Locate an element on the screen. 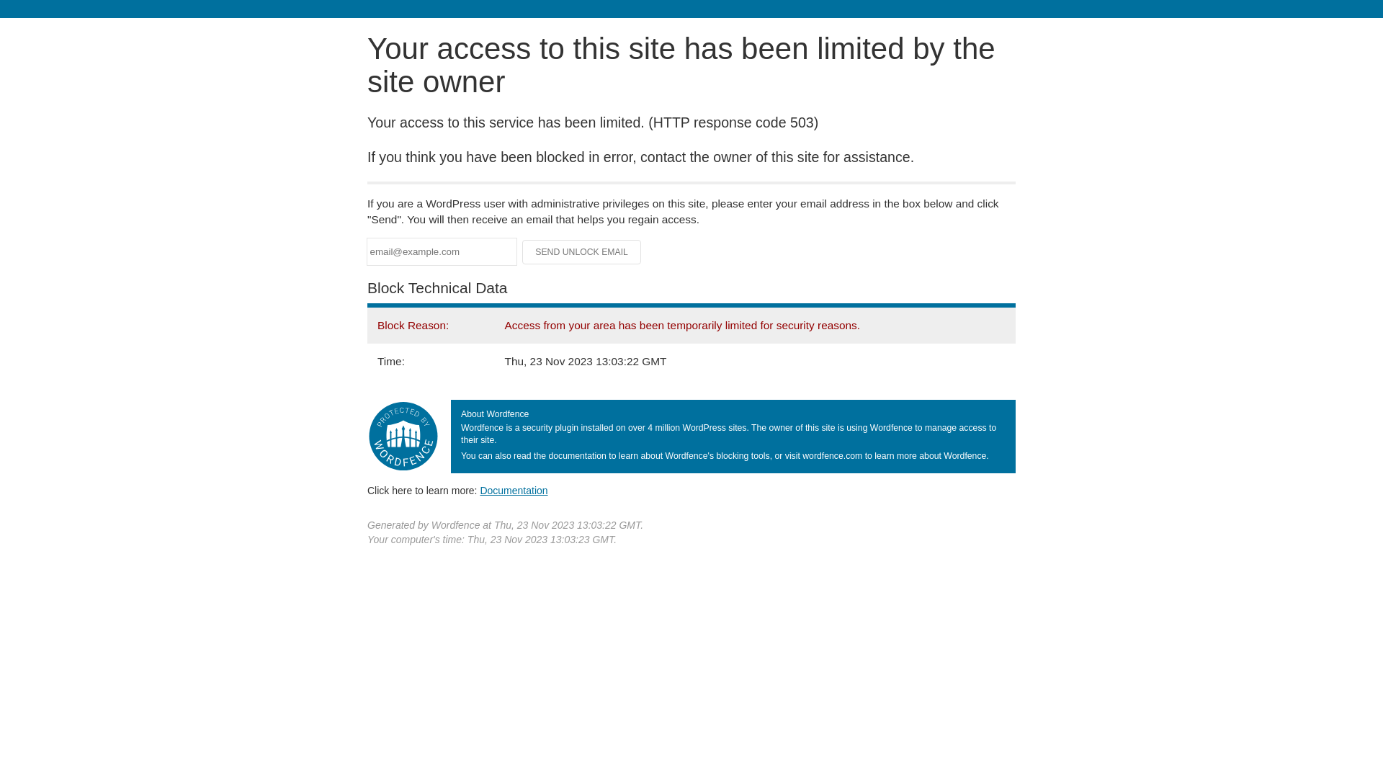  Send Unlock Email is located at coordinates (582, 252).